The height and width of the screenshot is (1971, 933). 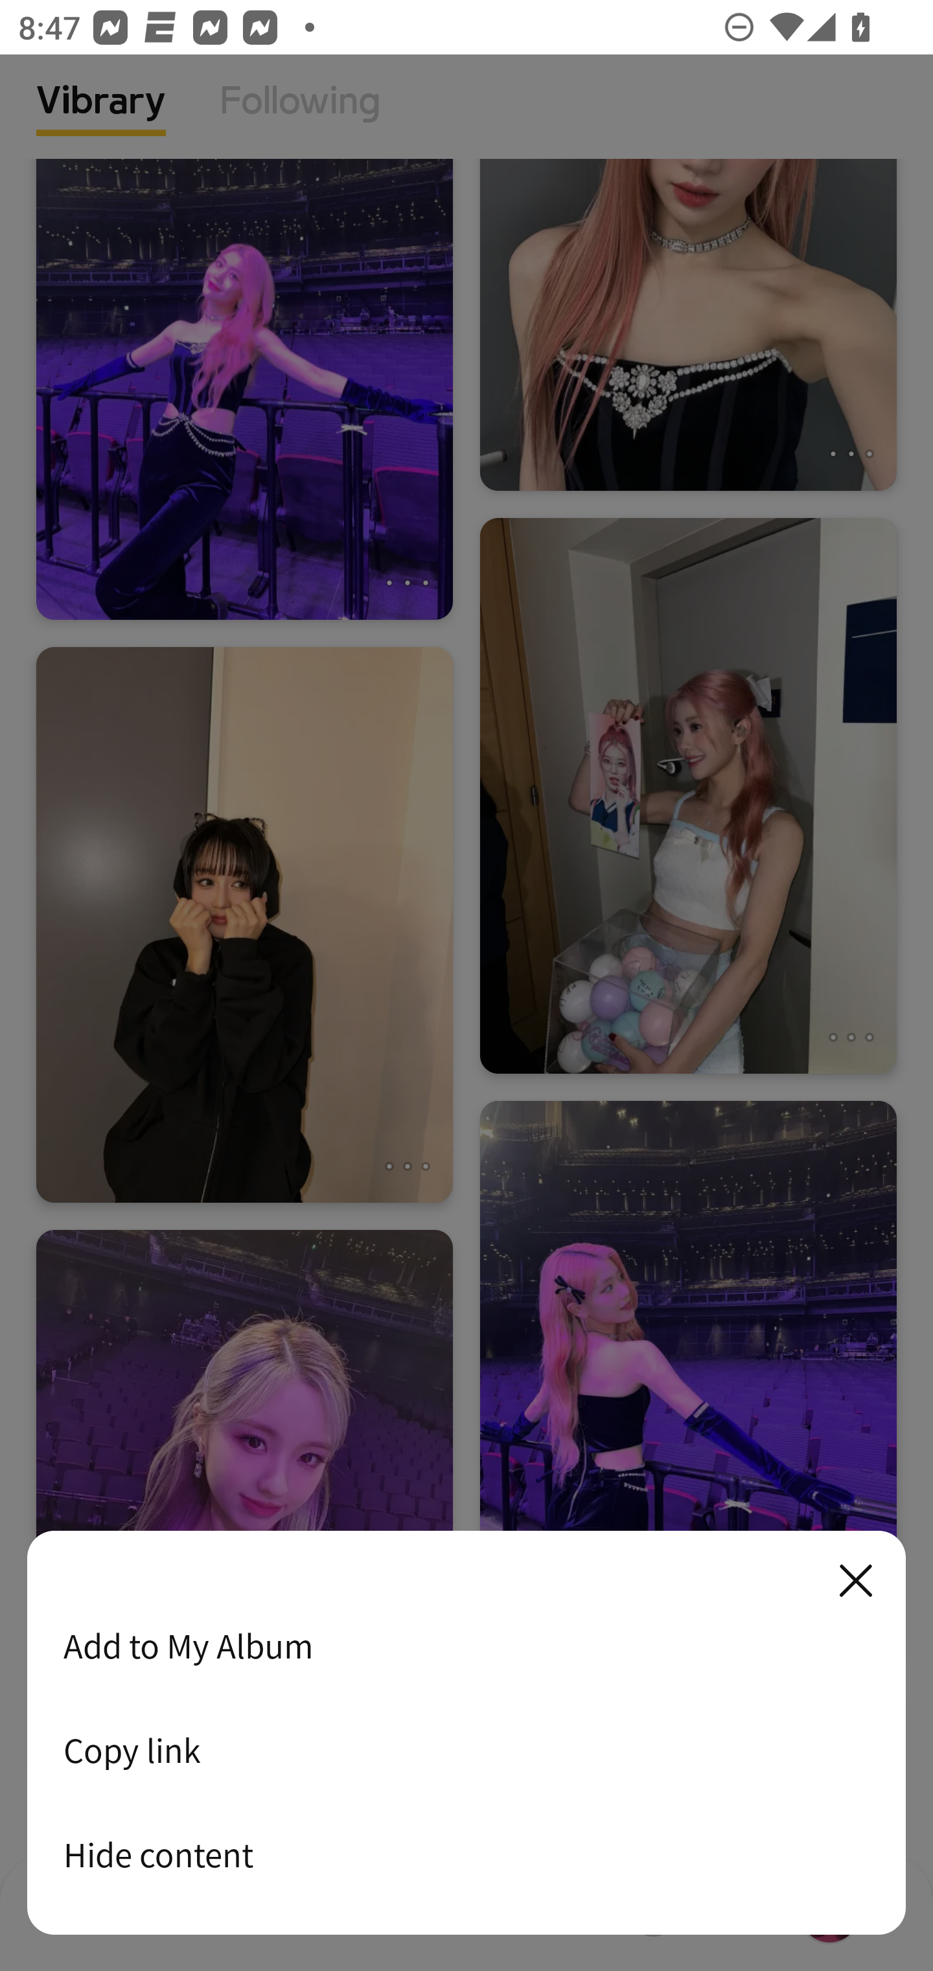 I want to click on Add to My Album Copy link Hide content, so click(x=466, y=1734).